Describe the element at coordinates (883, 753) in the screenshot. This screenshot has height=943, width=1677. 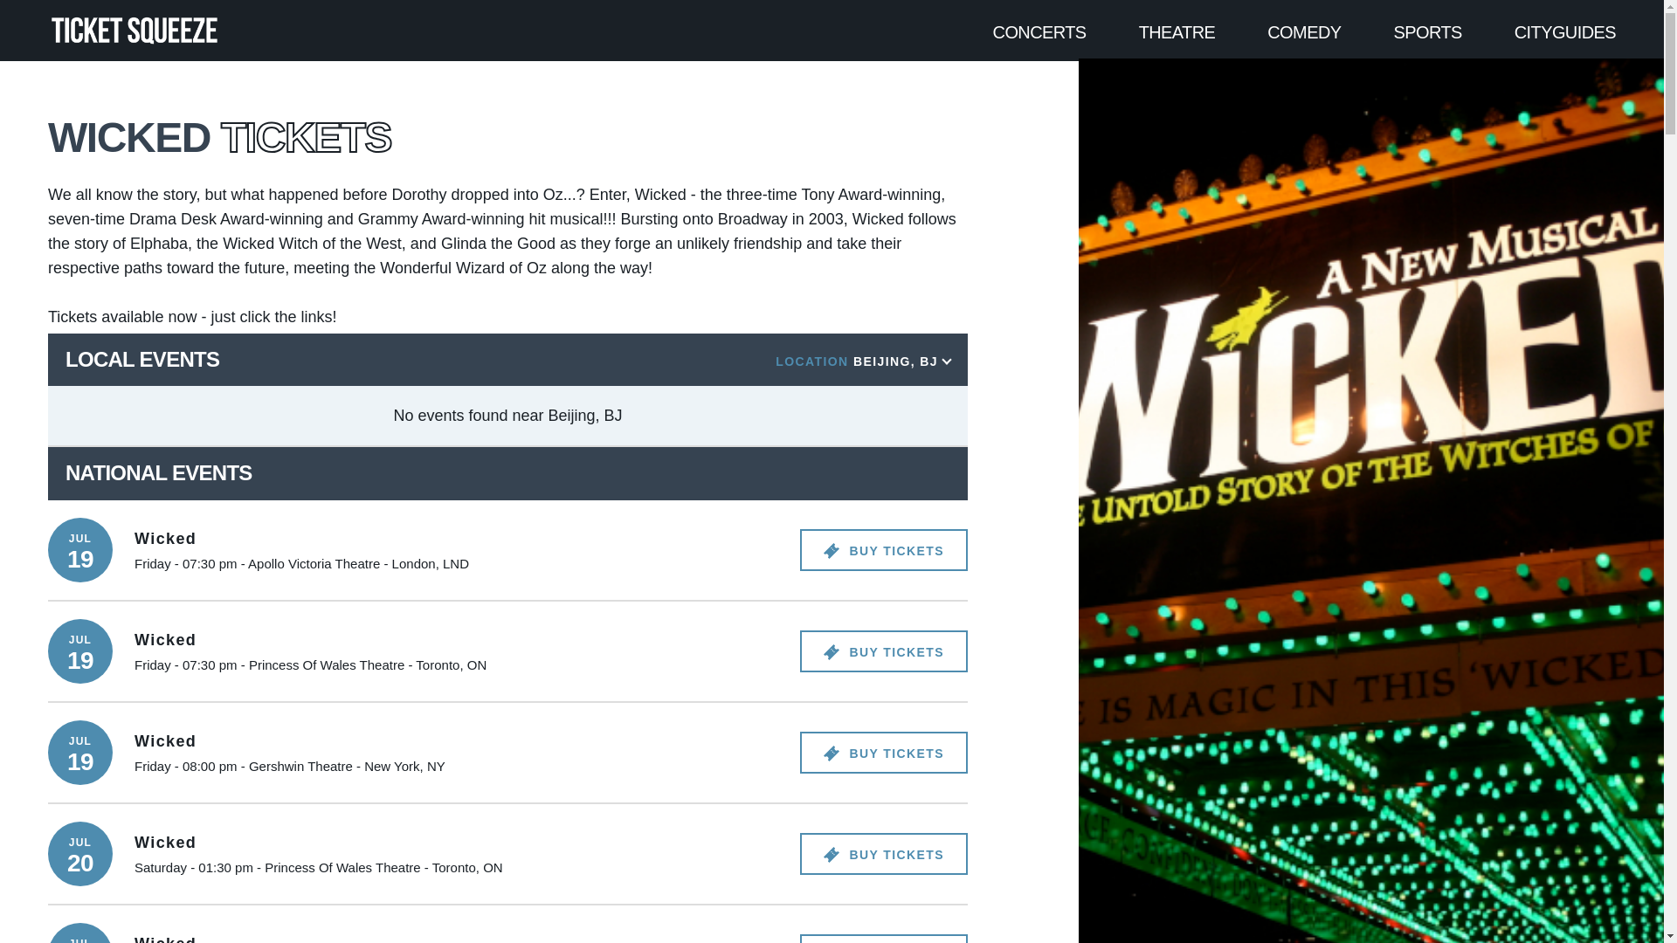
I see `BUY TICKETS` at that location.